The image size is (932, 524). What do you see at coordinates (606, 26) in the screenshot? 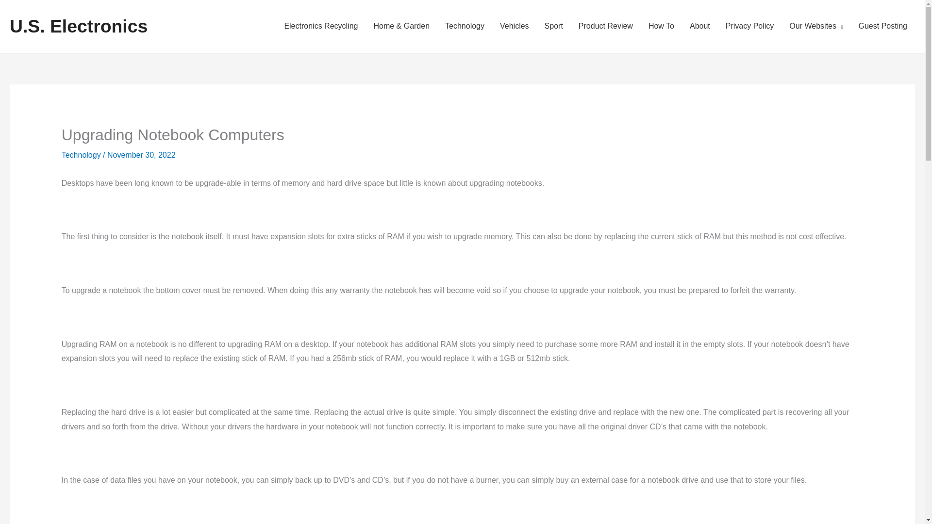
I see `Product Review` at bounding box center [606, 26].